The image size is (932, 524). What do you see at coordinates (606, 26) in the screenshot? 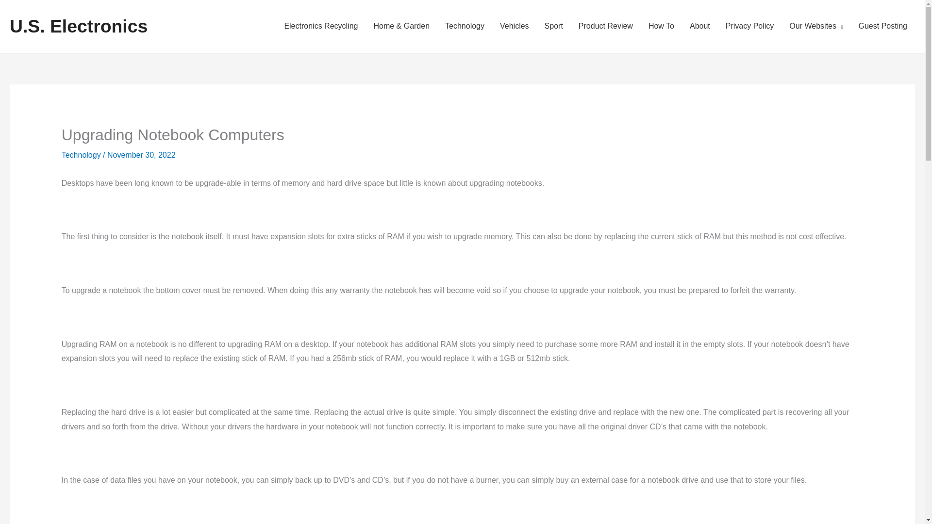
I see `Product Review` at bounding box center [606, 26].